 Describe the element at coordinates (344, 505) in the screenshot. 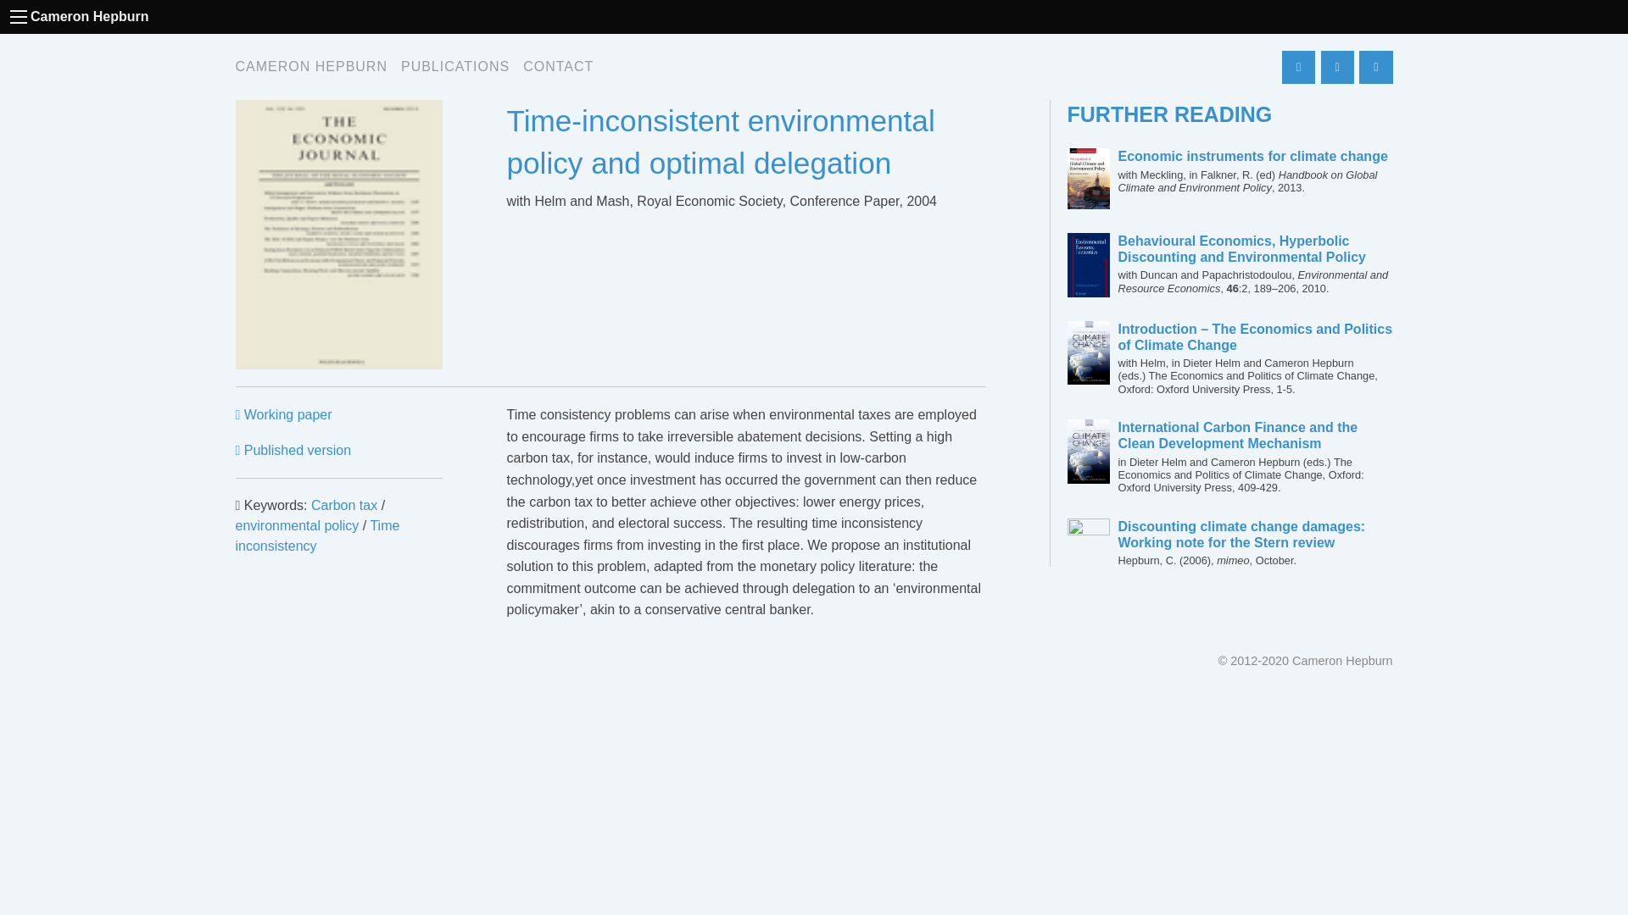

I see `Carbon tax` at that location.